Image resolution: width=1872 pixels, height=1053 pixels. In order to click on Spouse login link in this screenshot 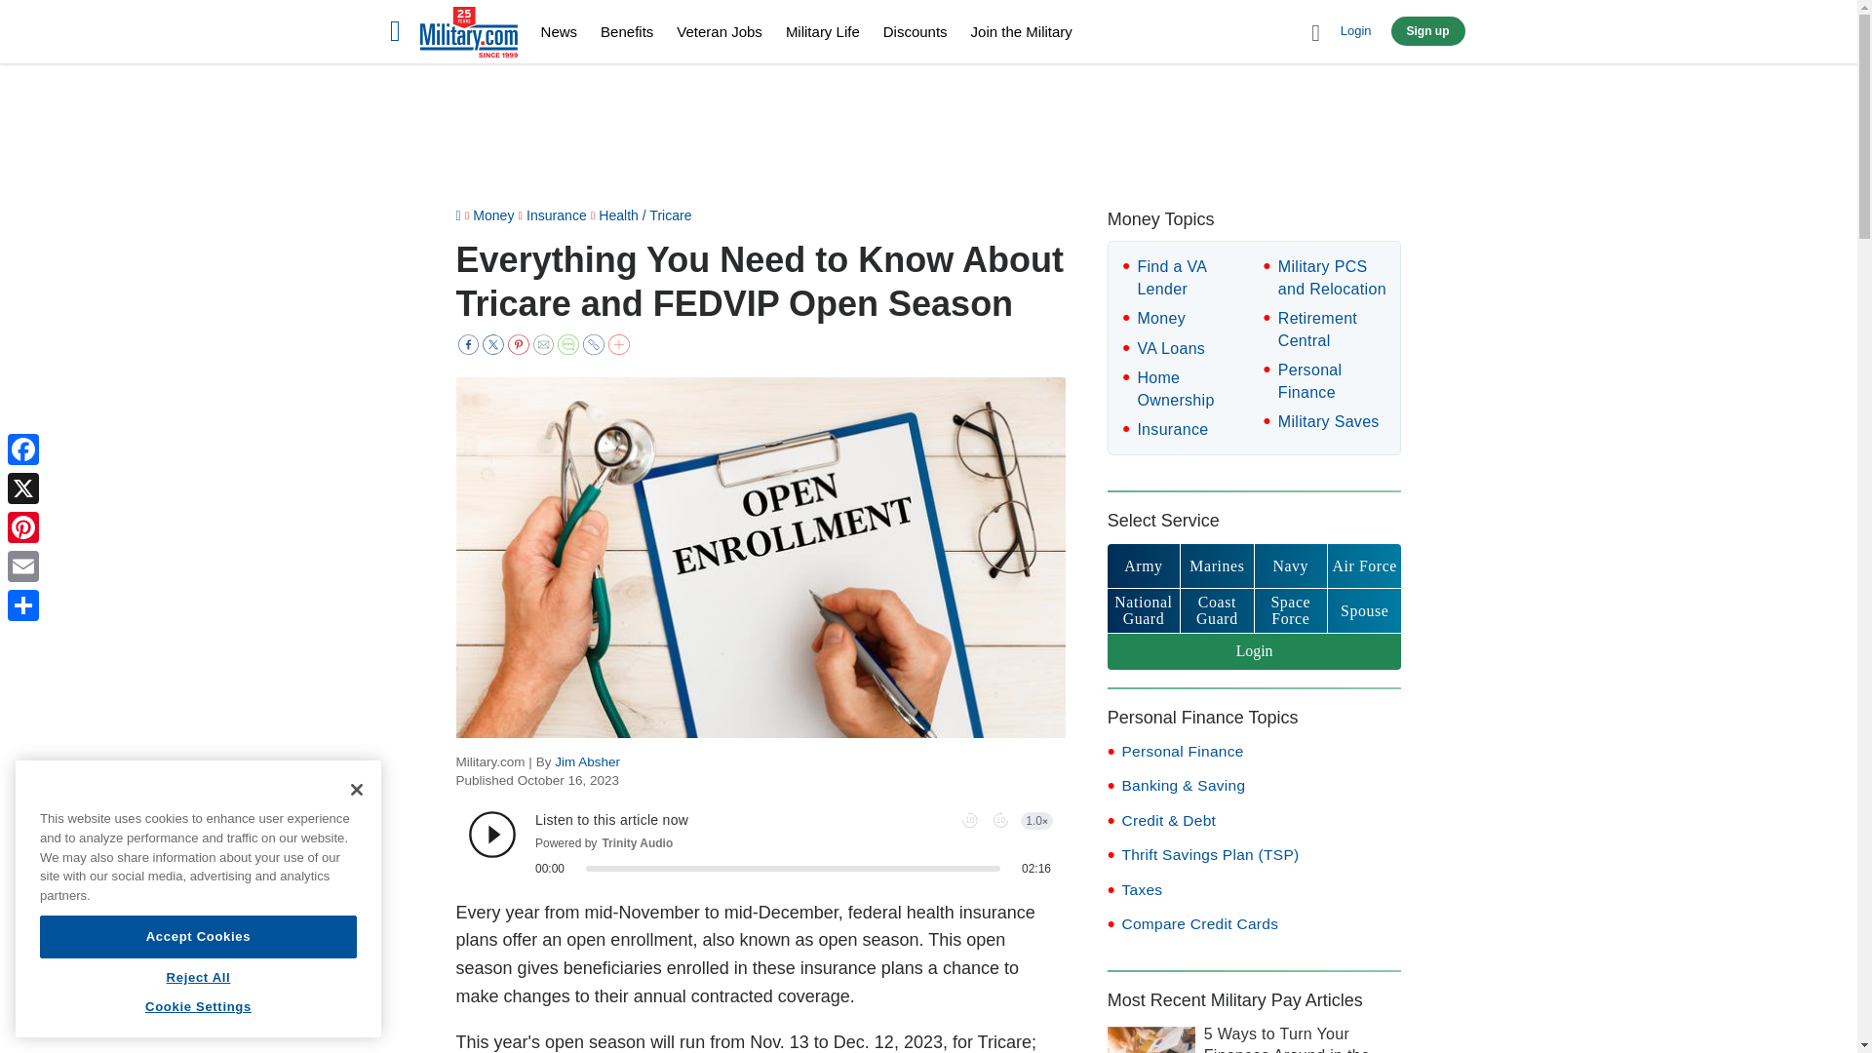, I will do `click(1363, 610)`.